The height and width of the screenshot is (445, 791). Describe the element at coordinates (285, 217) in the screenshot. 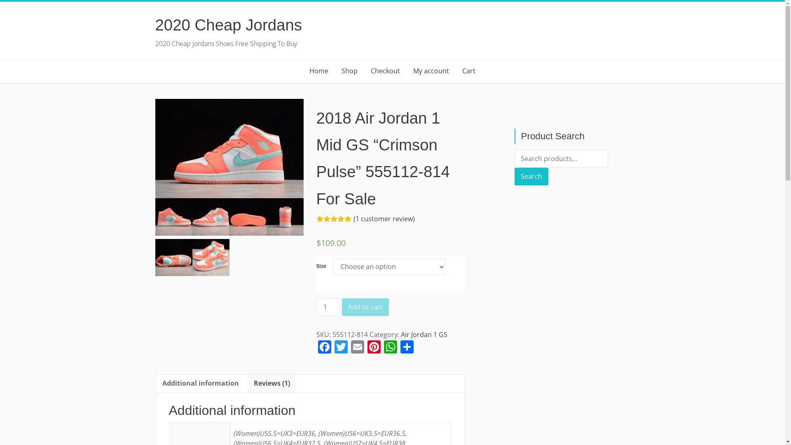

I see `New Air Jordan 1 Mid GS "Crimson Pulse" Free Shipping-4` at that location.